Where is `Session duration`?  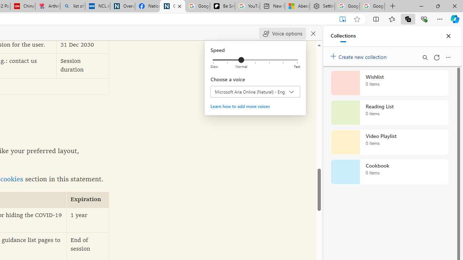 Session duration is located at coordinates (83, 66).